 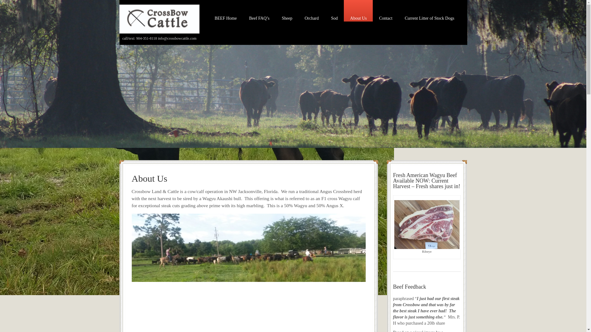 I want to click on Contact, so click(x=385, y=11).